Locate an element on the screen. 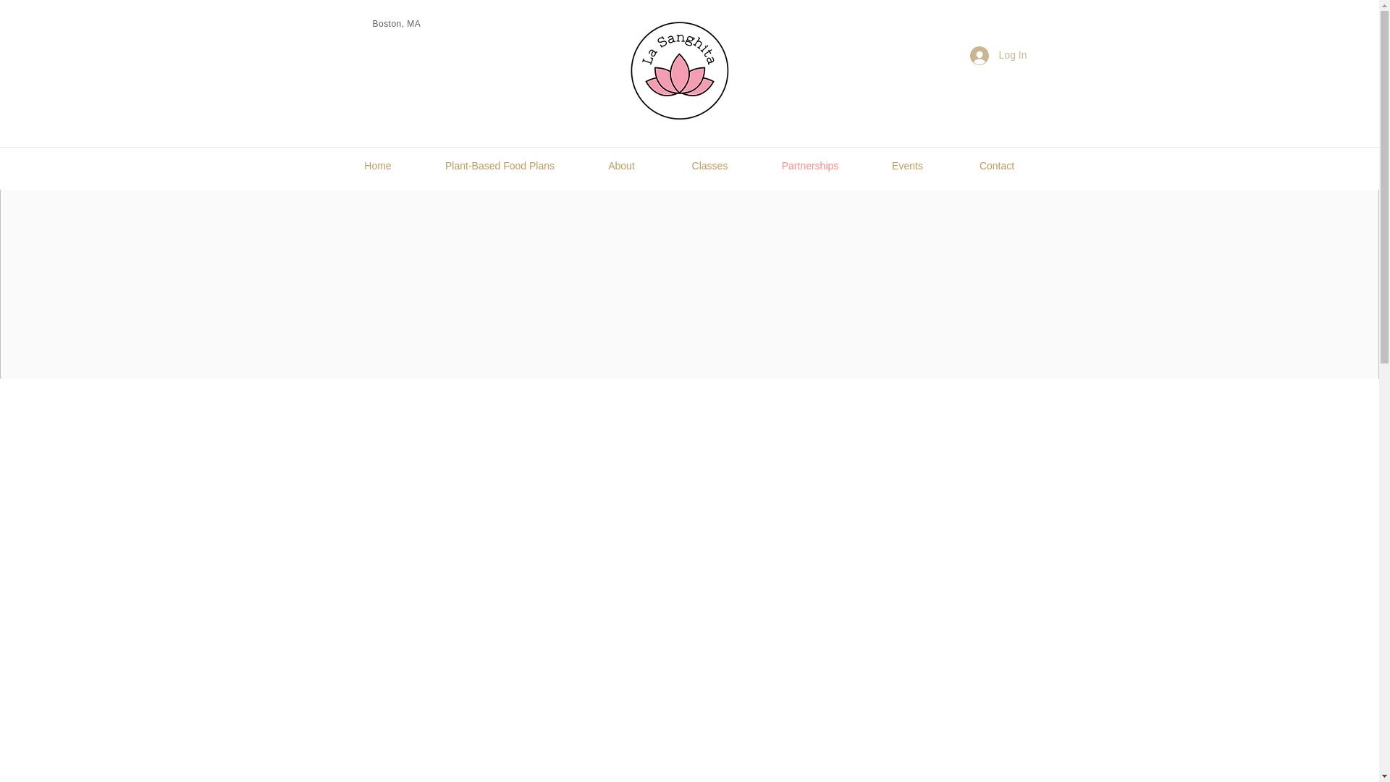 Image resolution: width=1390 pixels, height=782 pixels. Home is located at coordinates (378, 165).